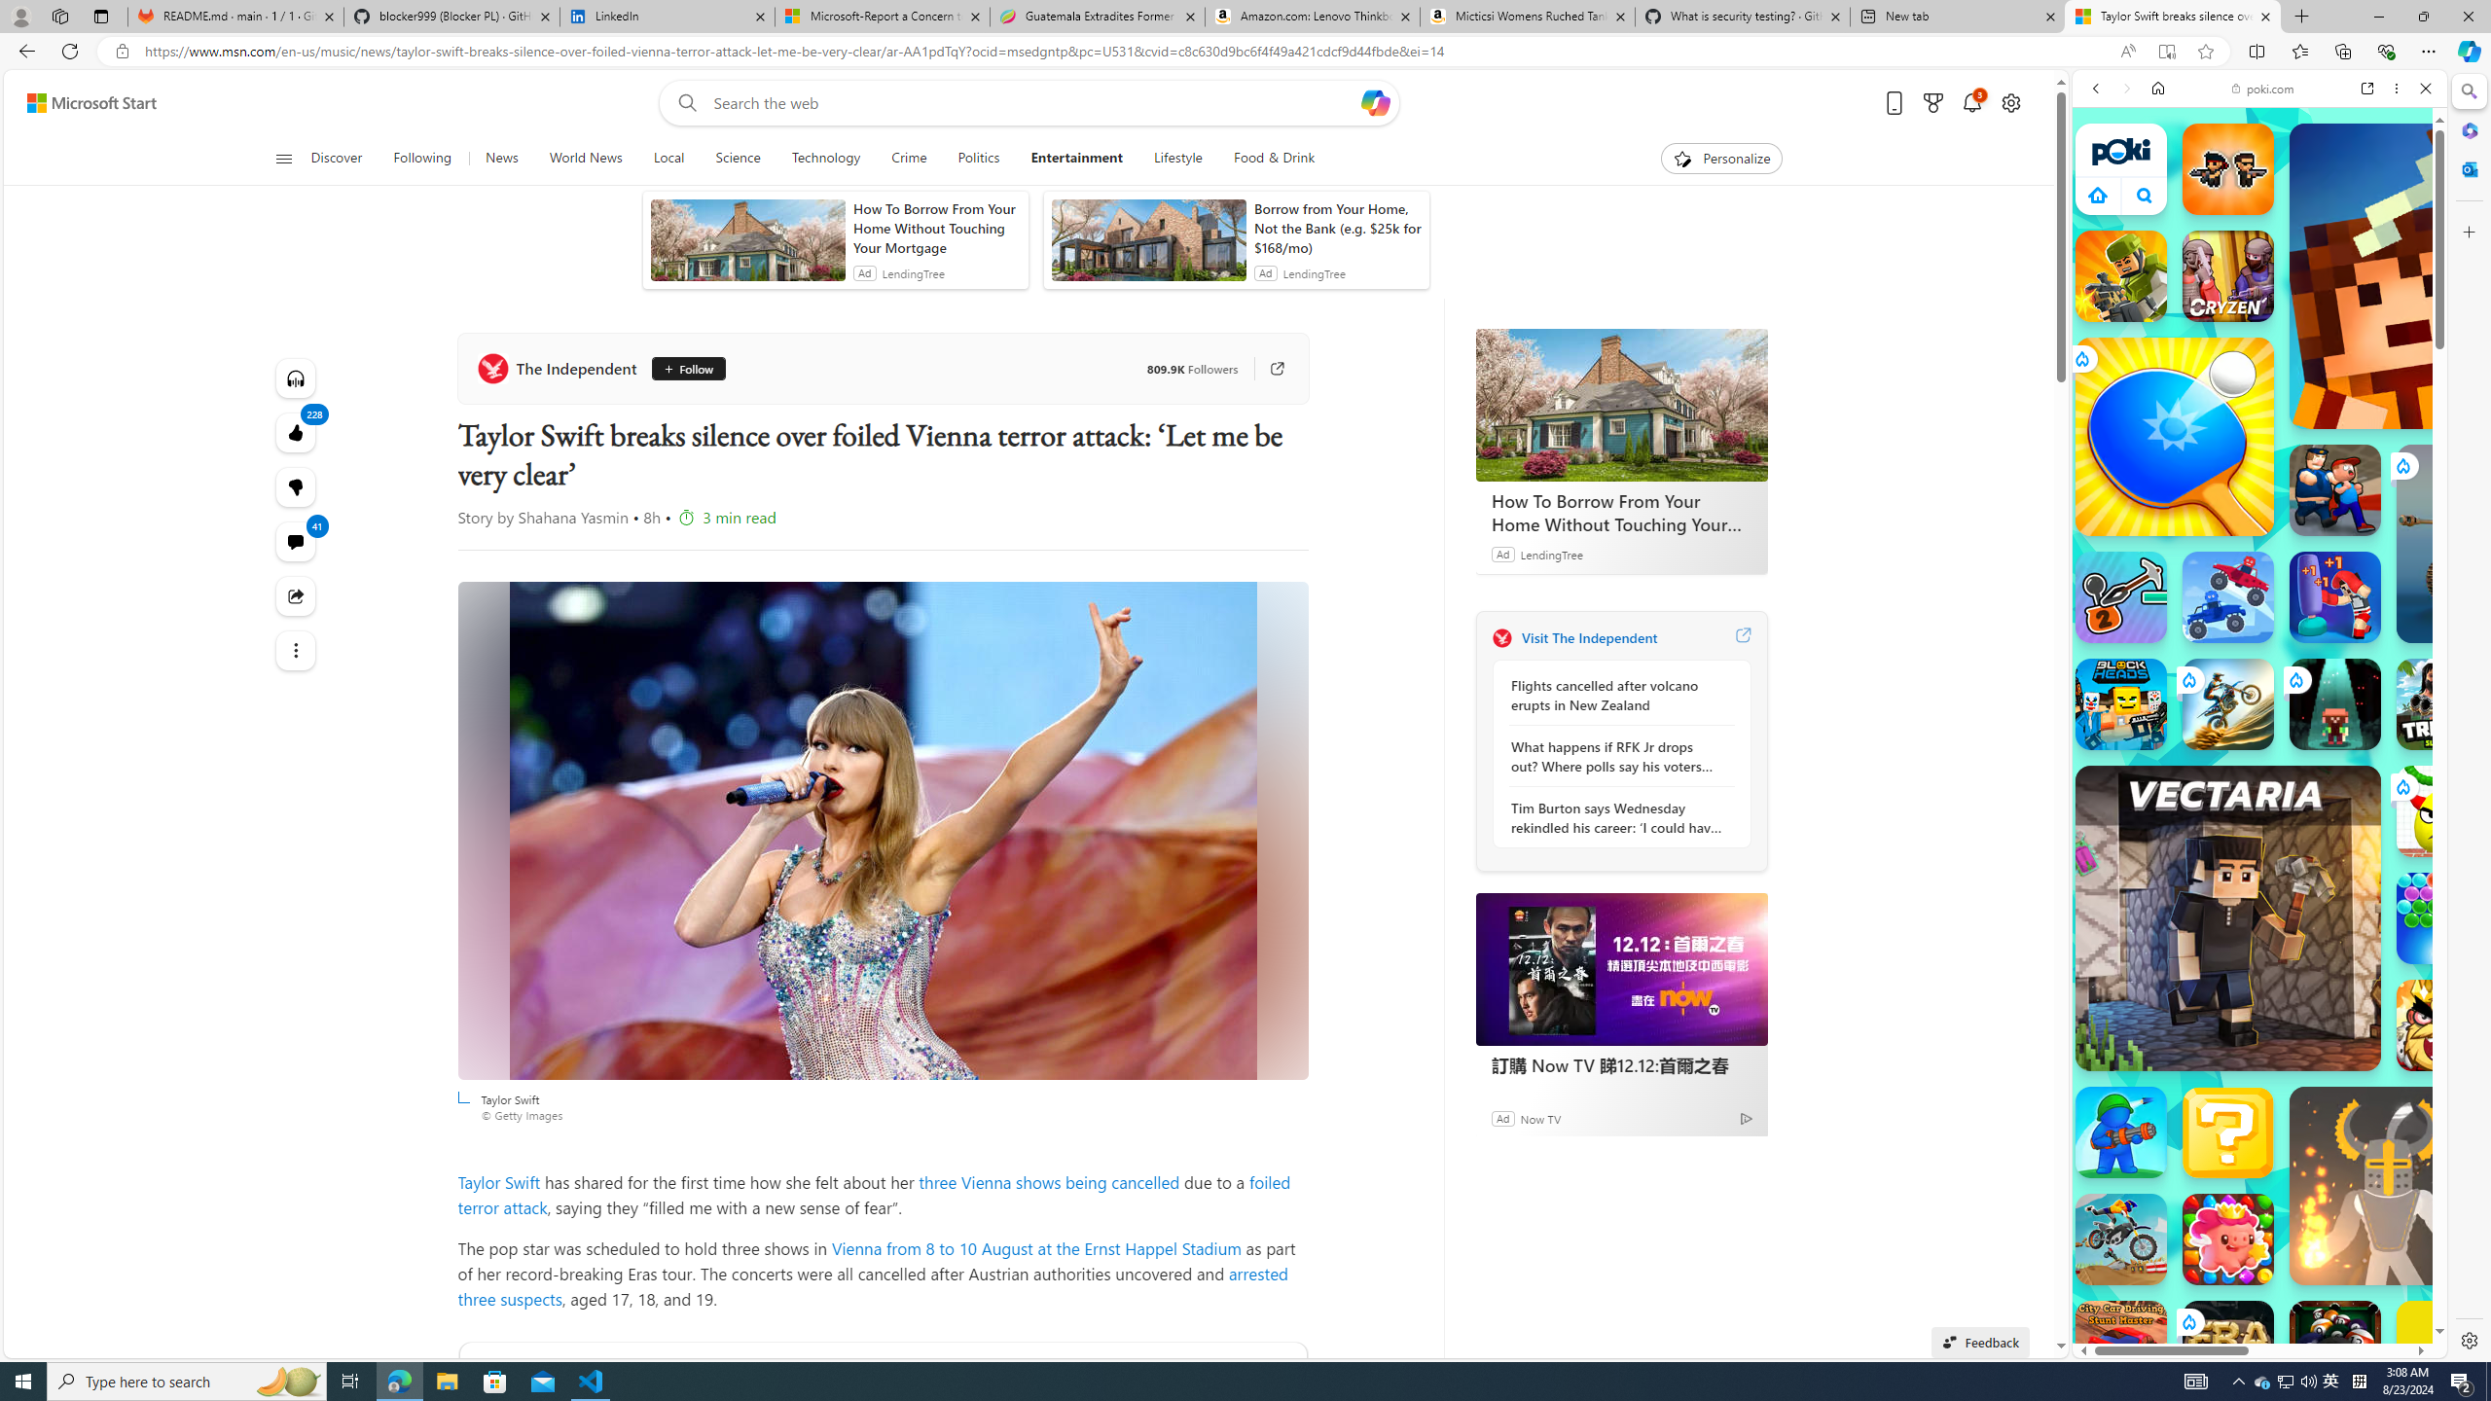  What do you see at coordinates (2187, 1321) in the screenshot?
I see `Class: rCs5cyEiqiTpYvt_VBCR` at bounding box center [2187, 1321].